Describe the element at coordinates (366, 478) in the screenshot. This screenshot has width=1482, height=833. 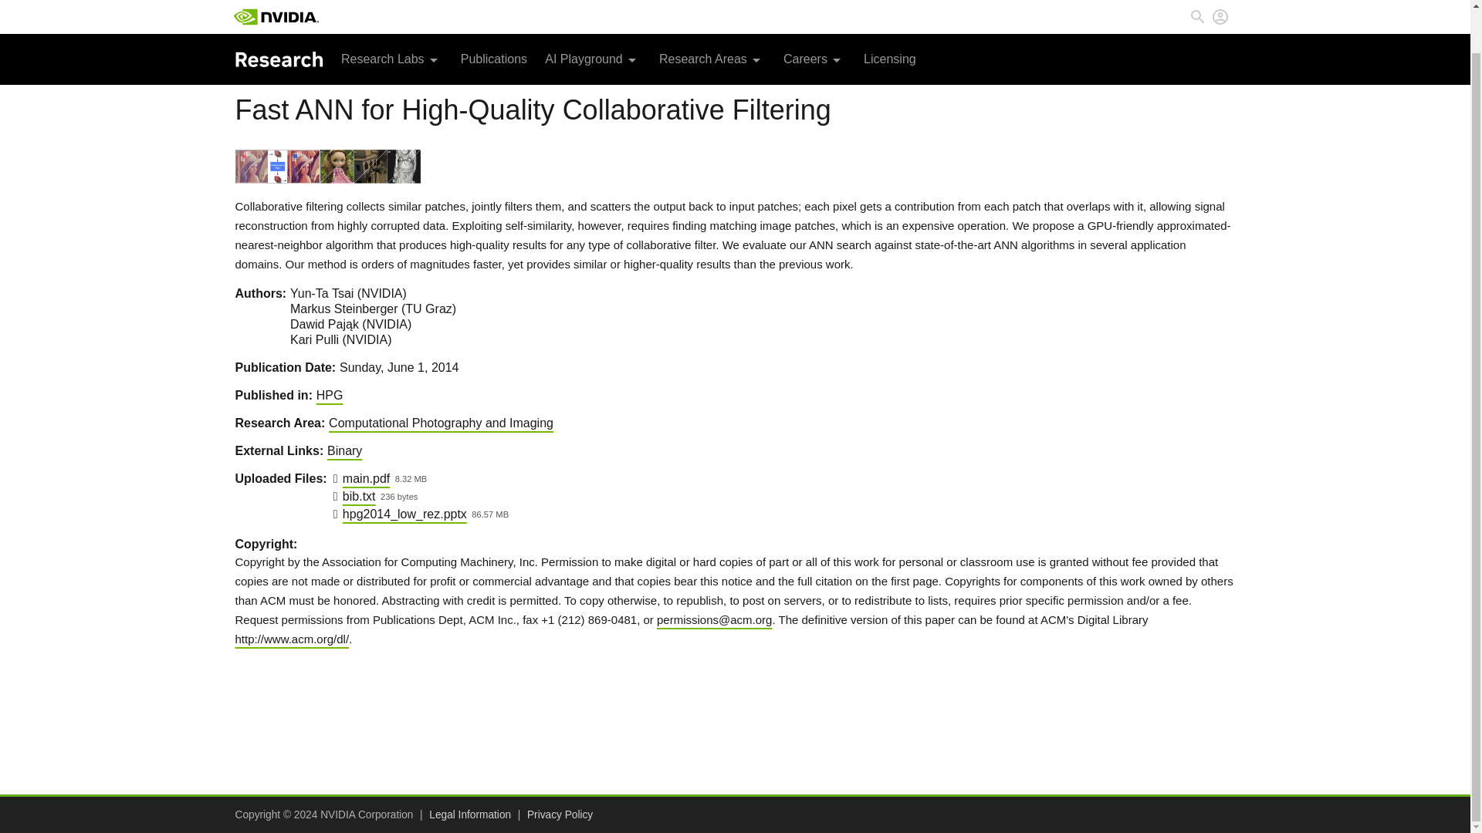
I see `Open file in new window` at that location.